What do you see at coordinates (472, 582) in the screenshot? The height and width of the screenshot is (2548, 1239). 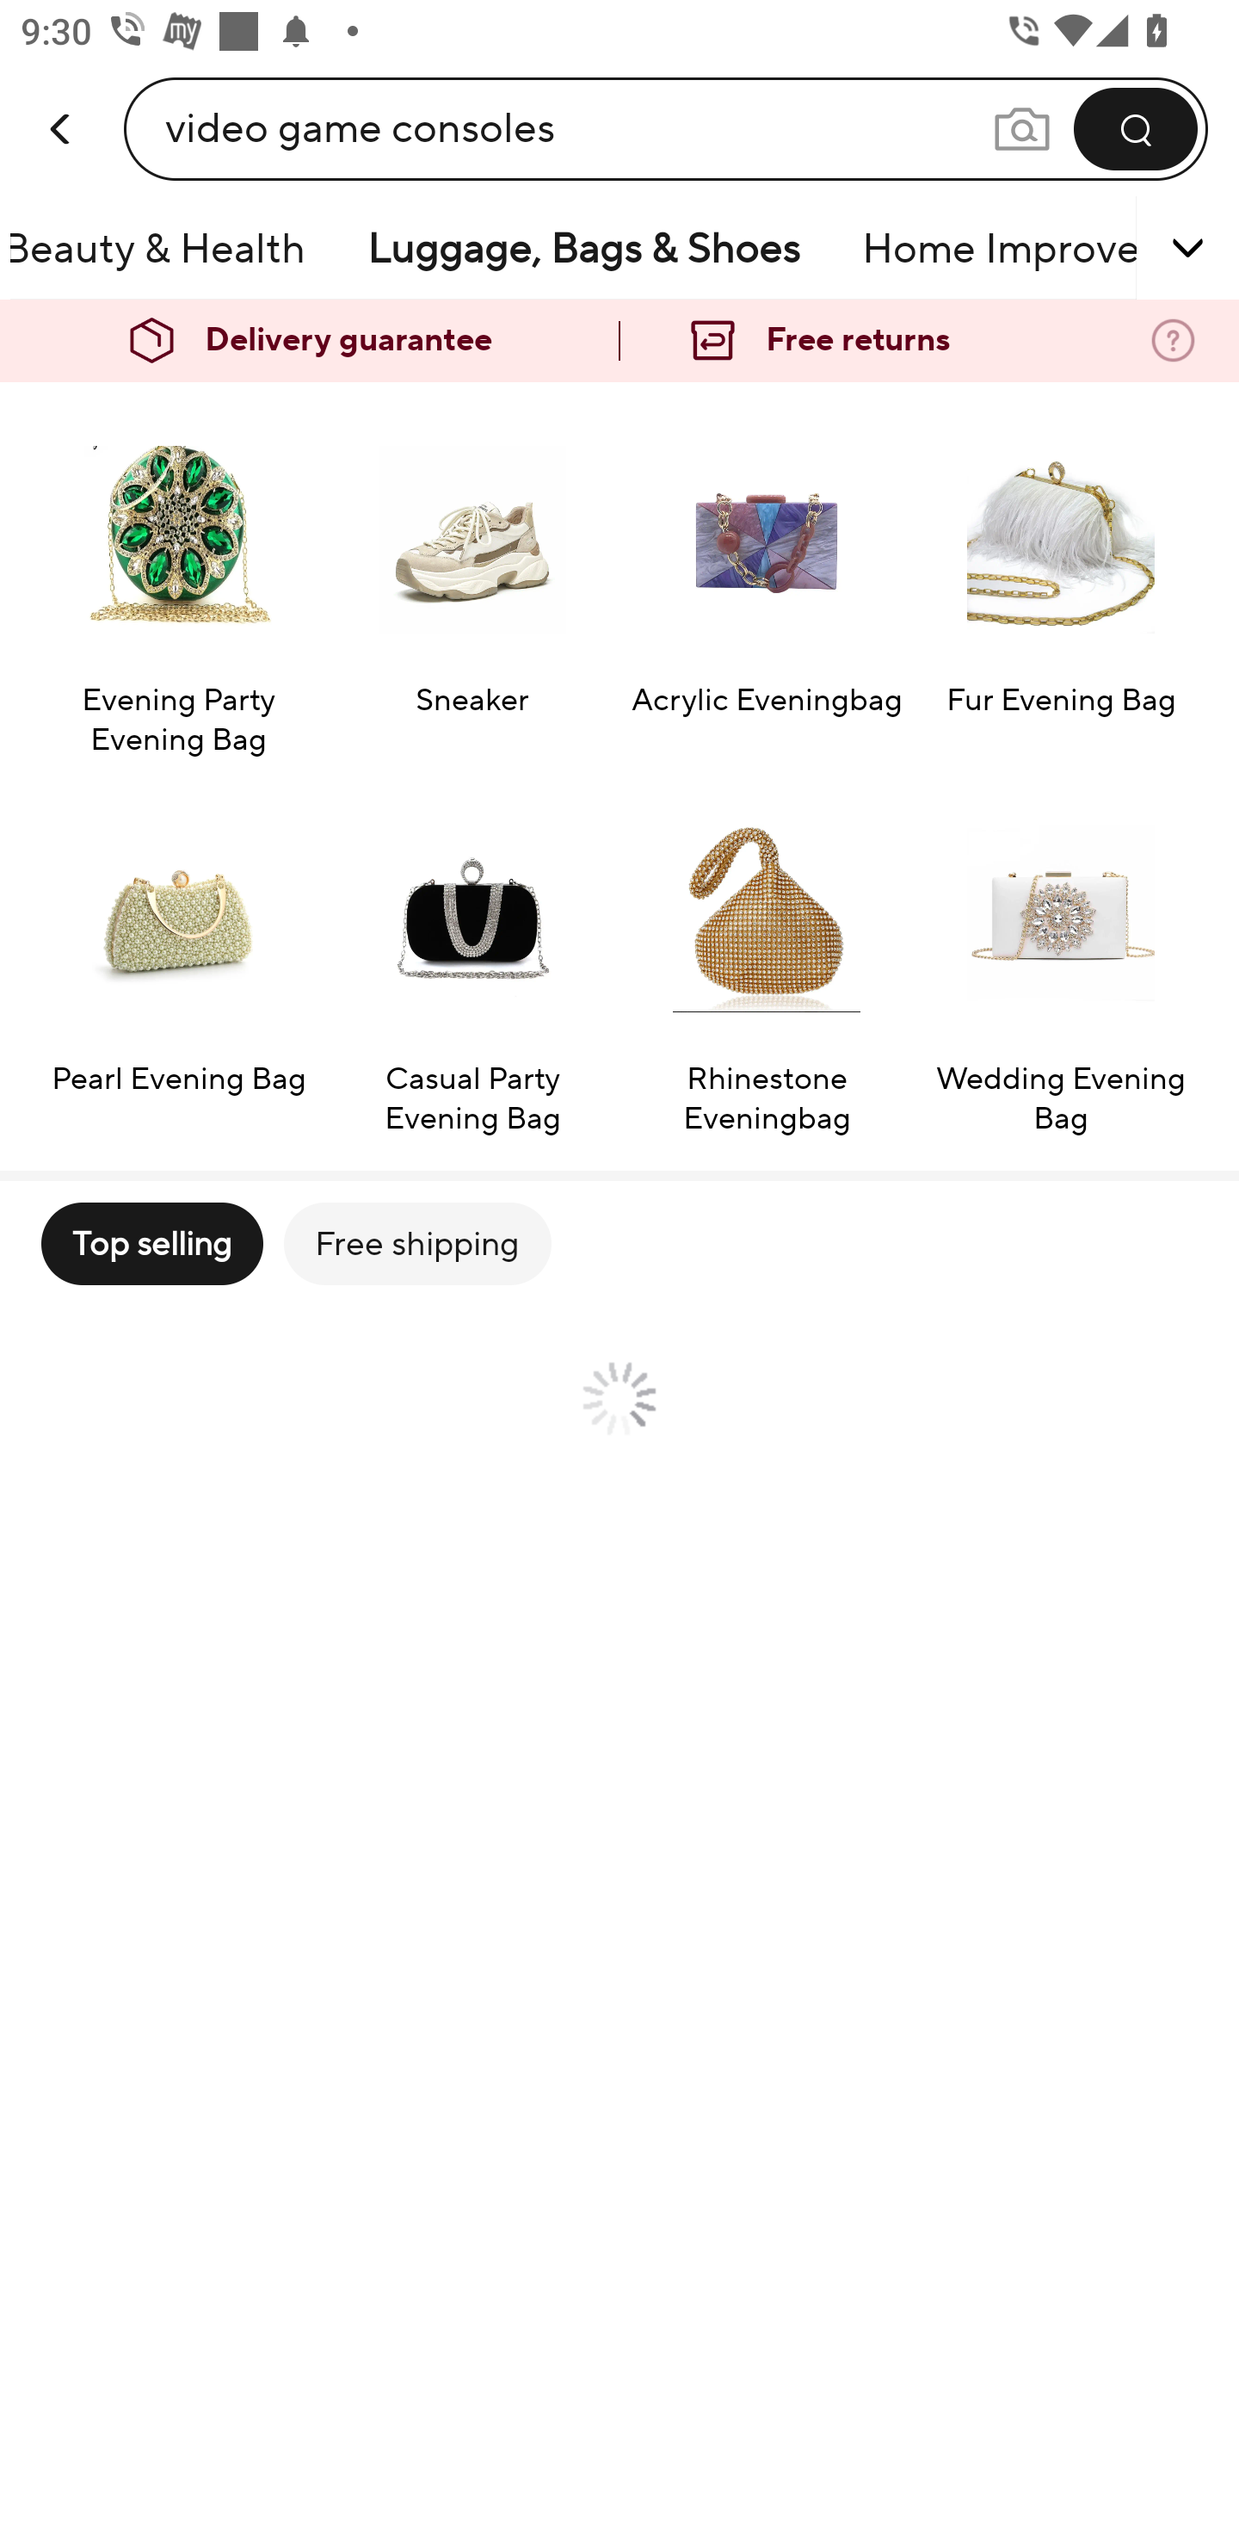 I see `Sneaker` at bounding box center [472, 582].